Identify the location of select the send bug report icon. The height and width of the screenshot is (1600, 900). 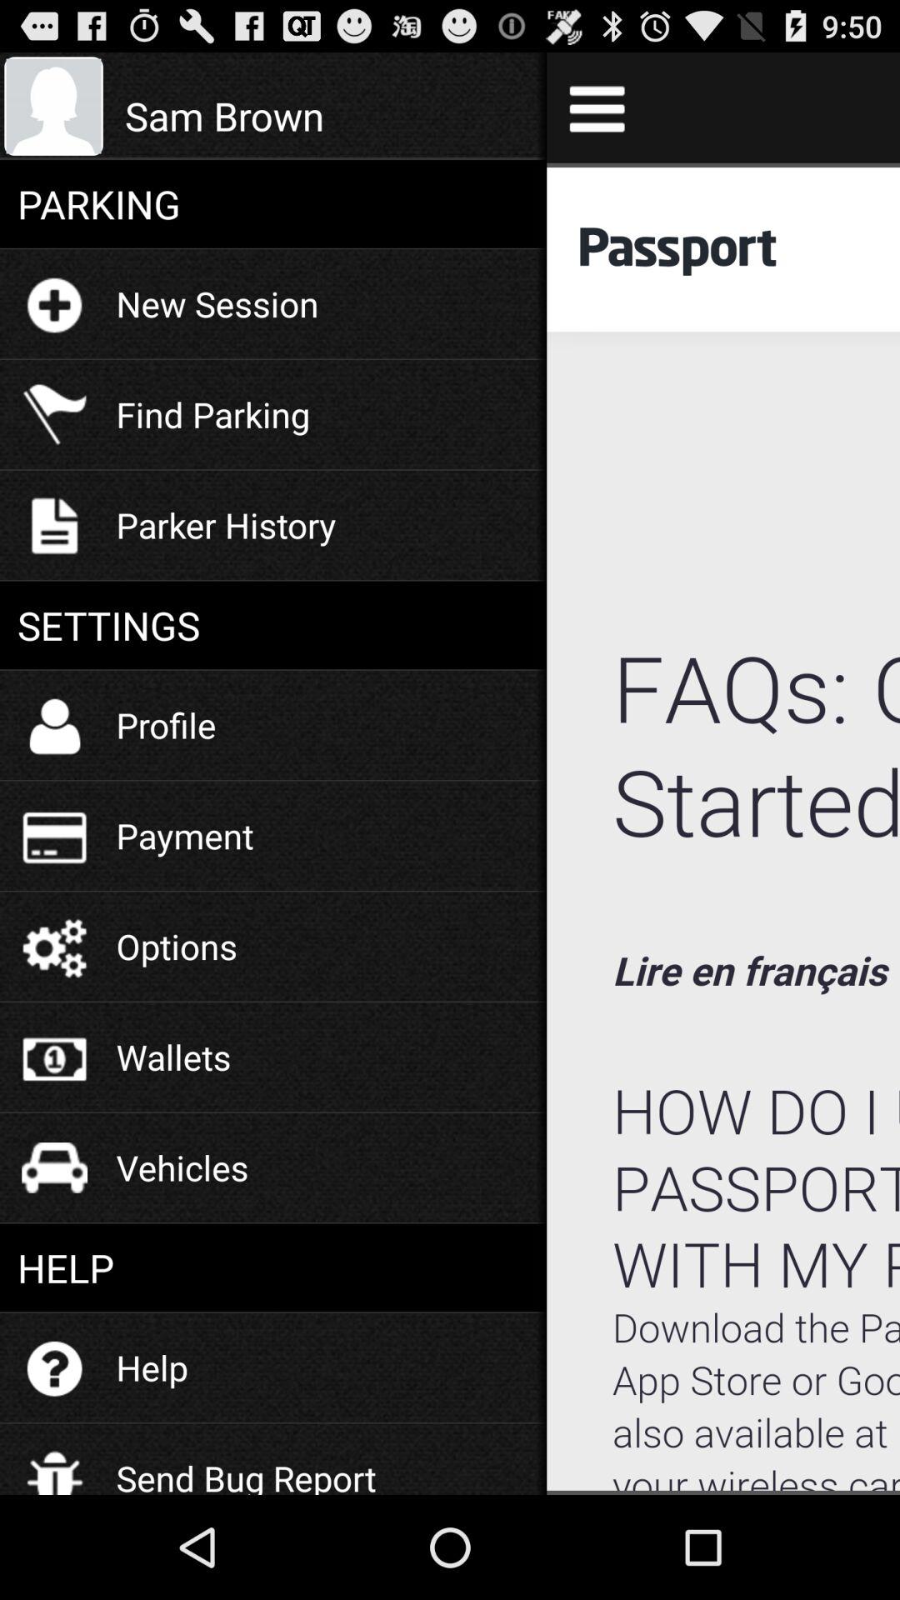
(246, 1465).